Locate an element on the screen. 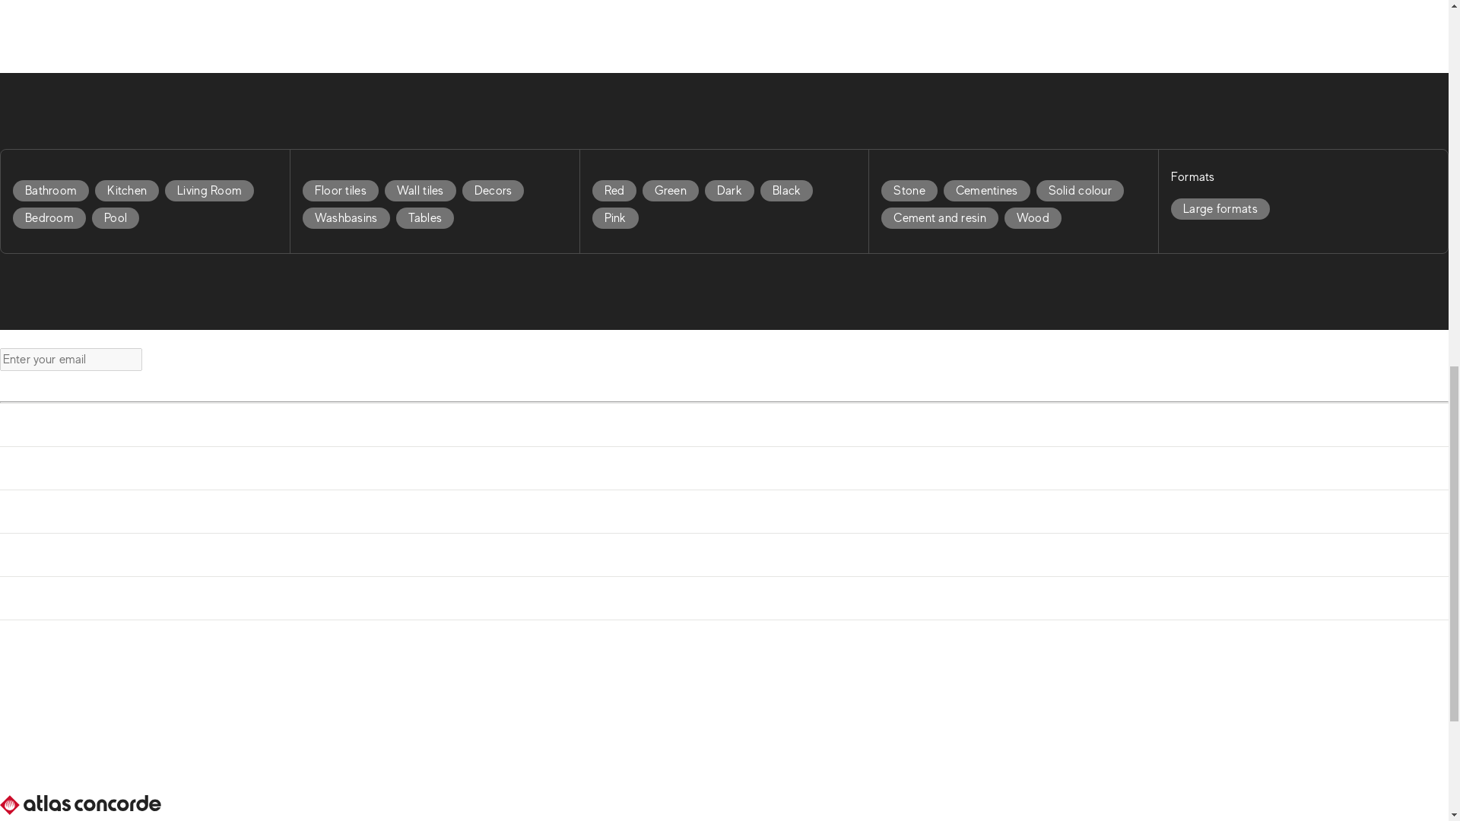  Floor tiles is located at coordinates (340, 190).